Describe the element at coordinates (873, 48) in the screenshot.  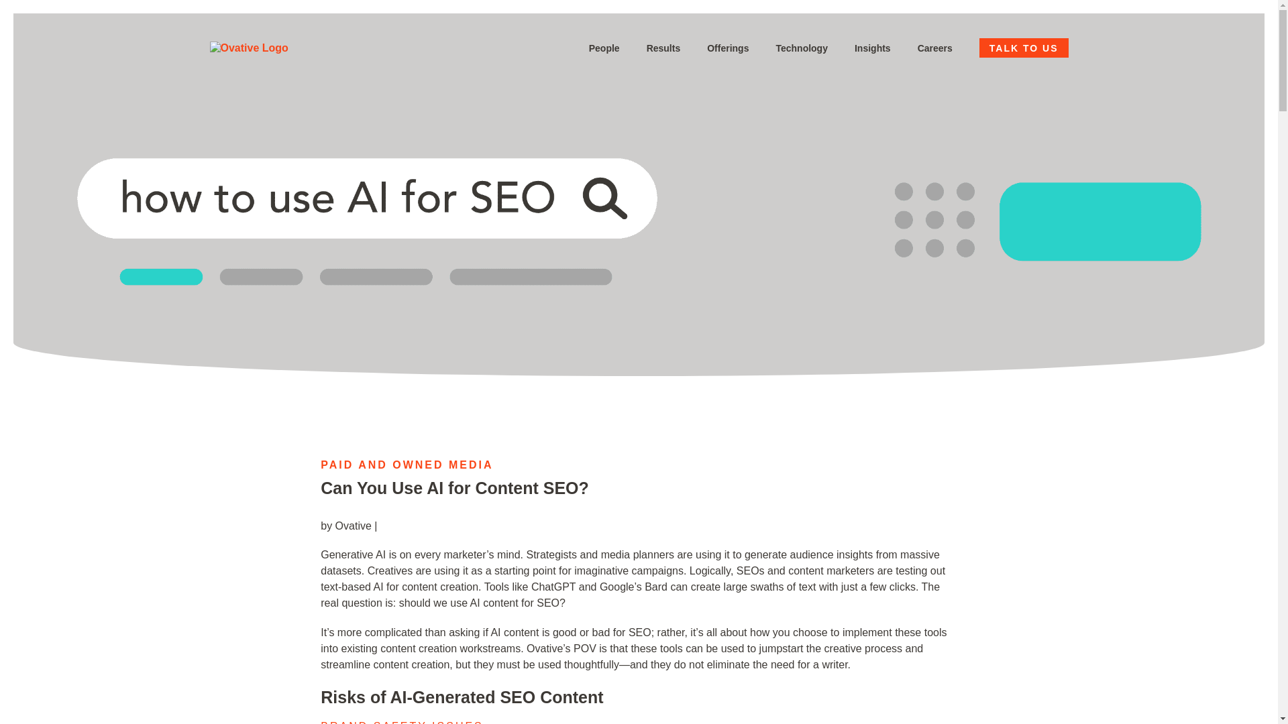
I see `Insights` at that location.